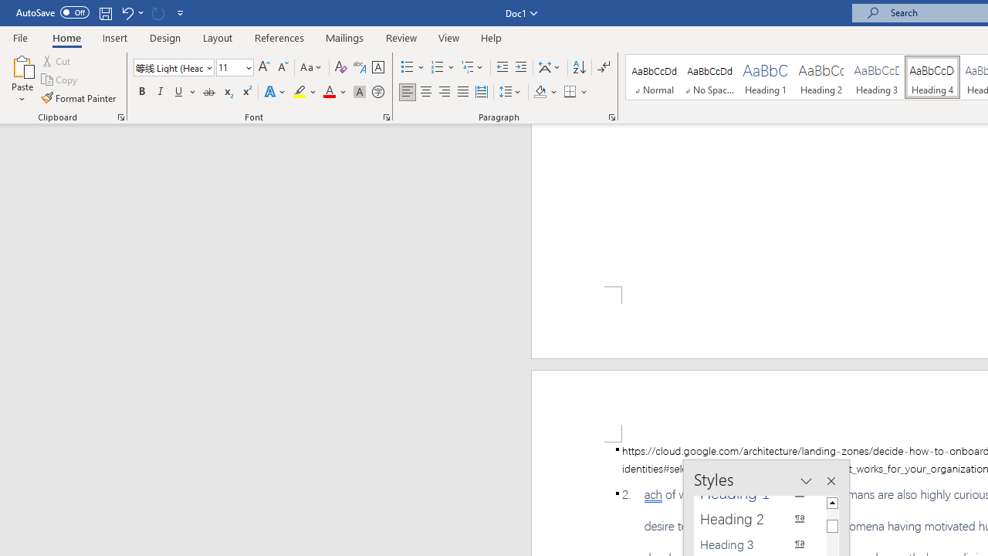 The image size is (988, 556). I want to click on Character Shading, so click(360, 93).